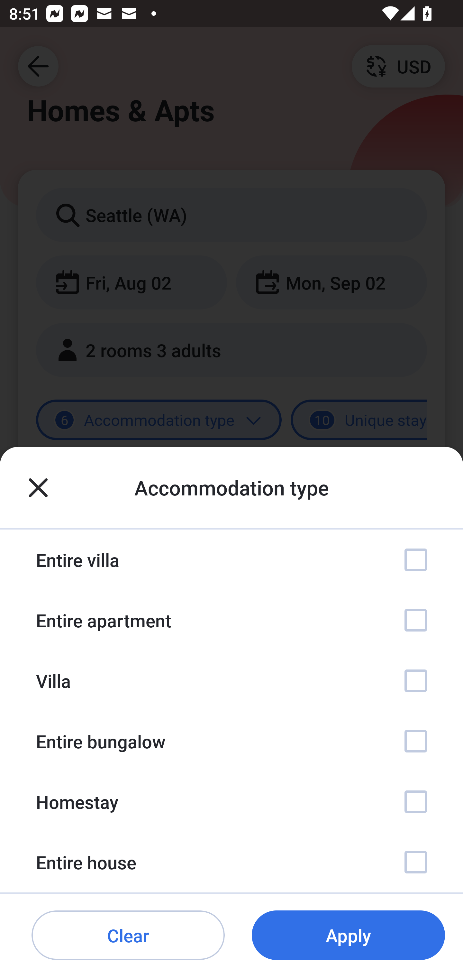 The height and width of the screenshot is (978, 463). I want to click on Apply, so click(348, 936).